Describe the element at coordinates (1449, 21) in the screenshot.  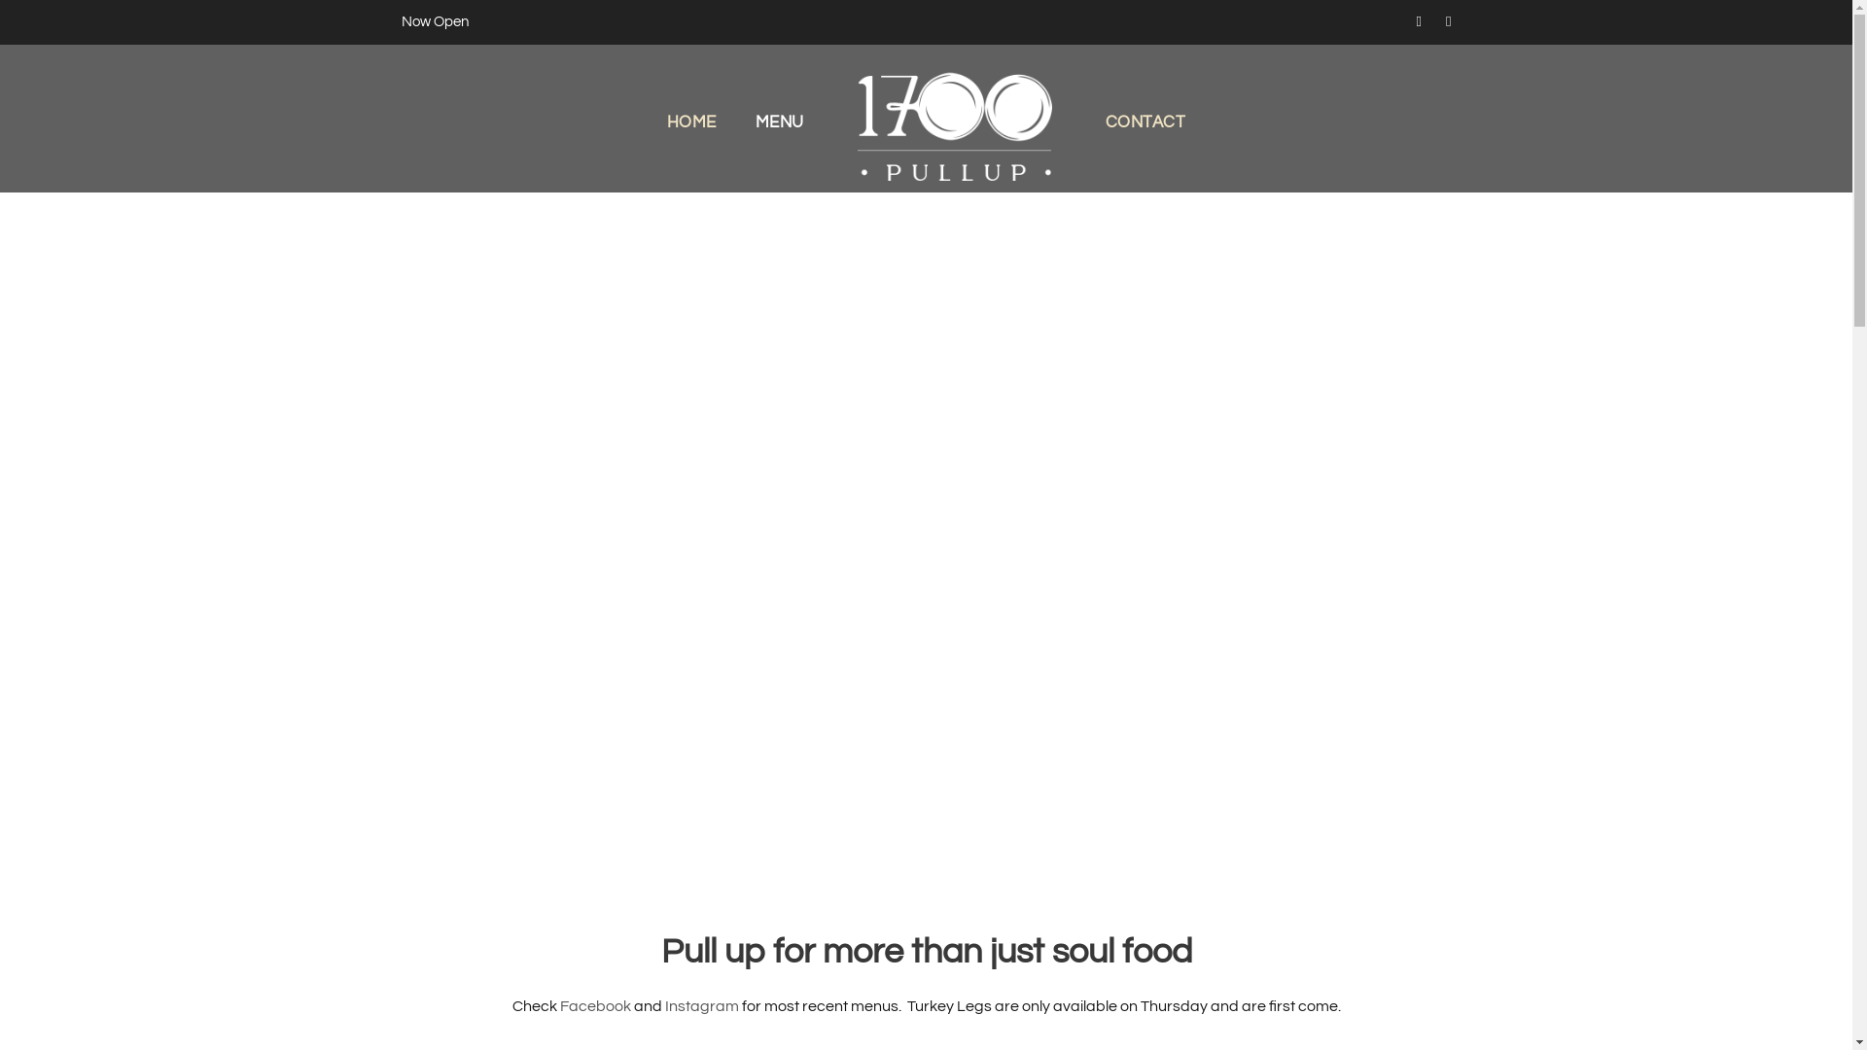
I see `instagram` at that location.